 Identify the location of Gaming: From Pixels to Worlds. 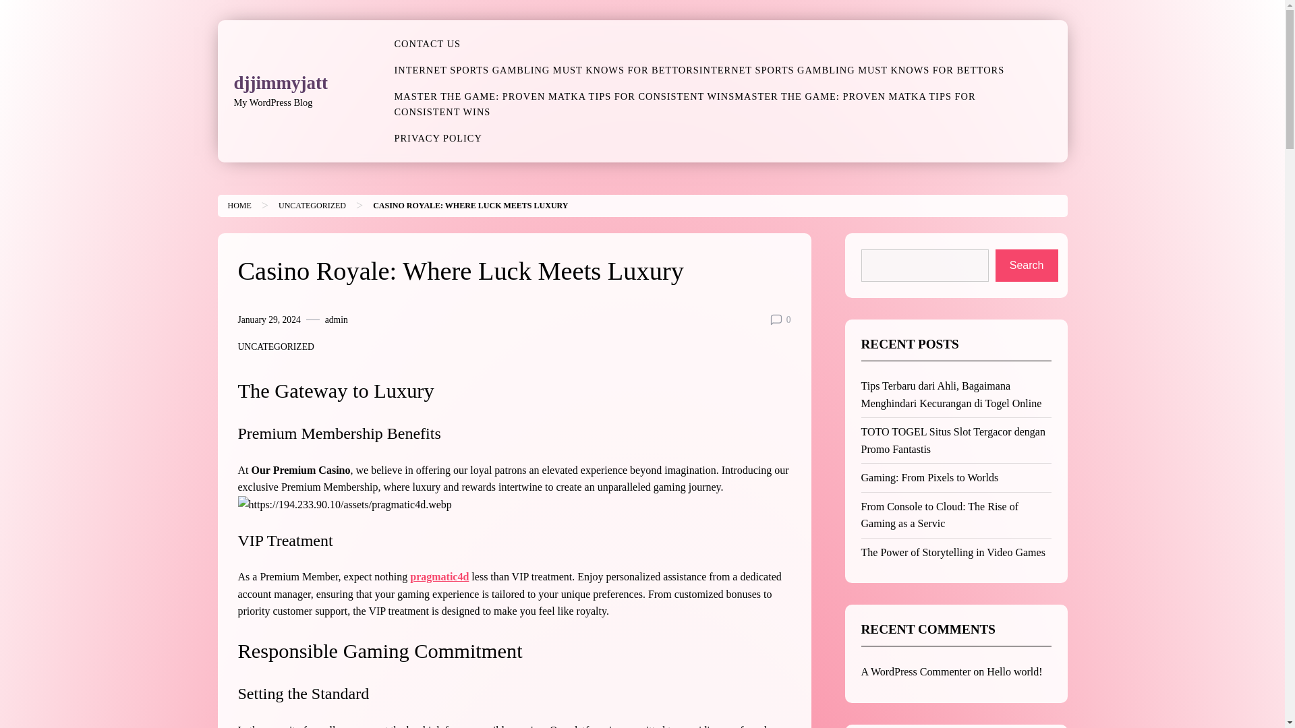
(929, 477).